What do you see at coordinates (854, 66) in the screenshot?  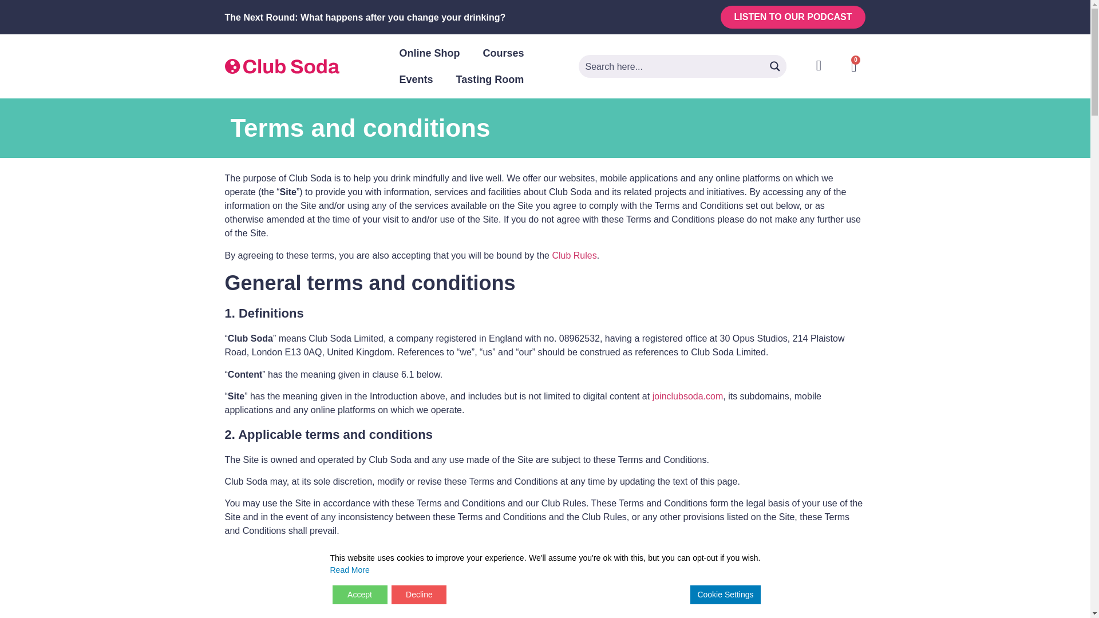 I see `0` at bounding box center [854, 66].